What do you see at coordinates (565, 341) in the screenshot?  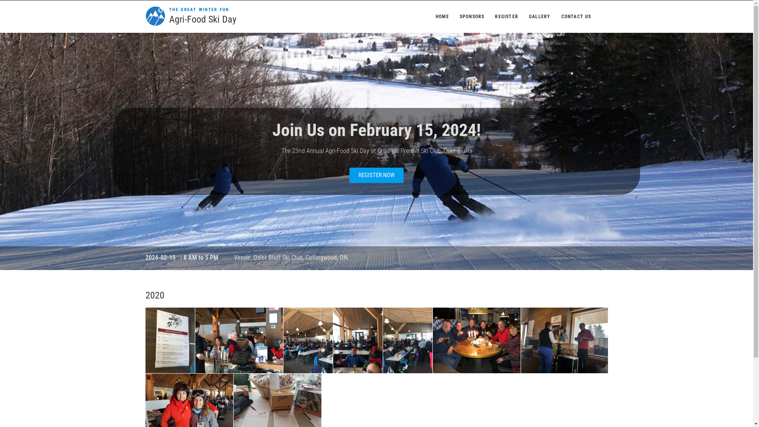 I see `agri-food-ski-day-2020-7` at bounding box center [565, 341].